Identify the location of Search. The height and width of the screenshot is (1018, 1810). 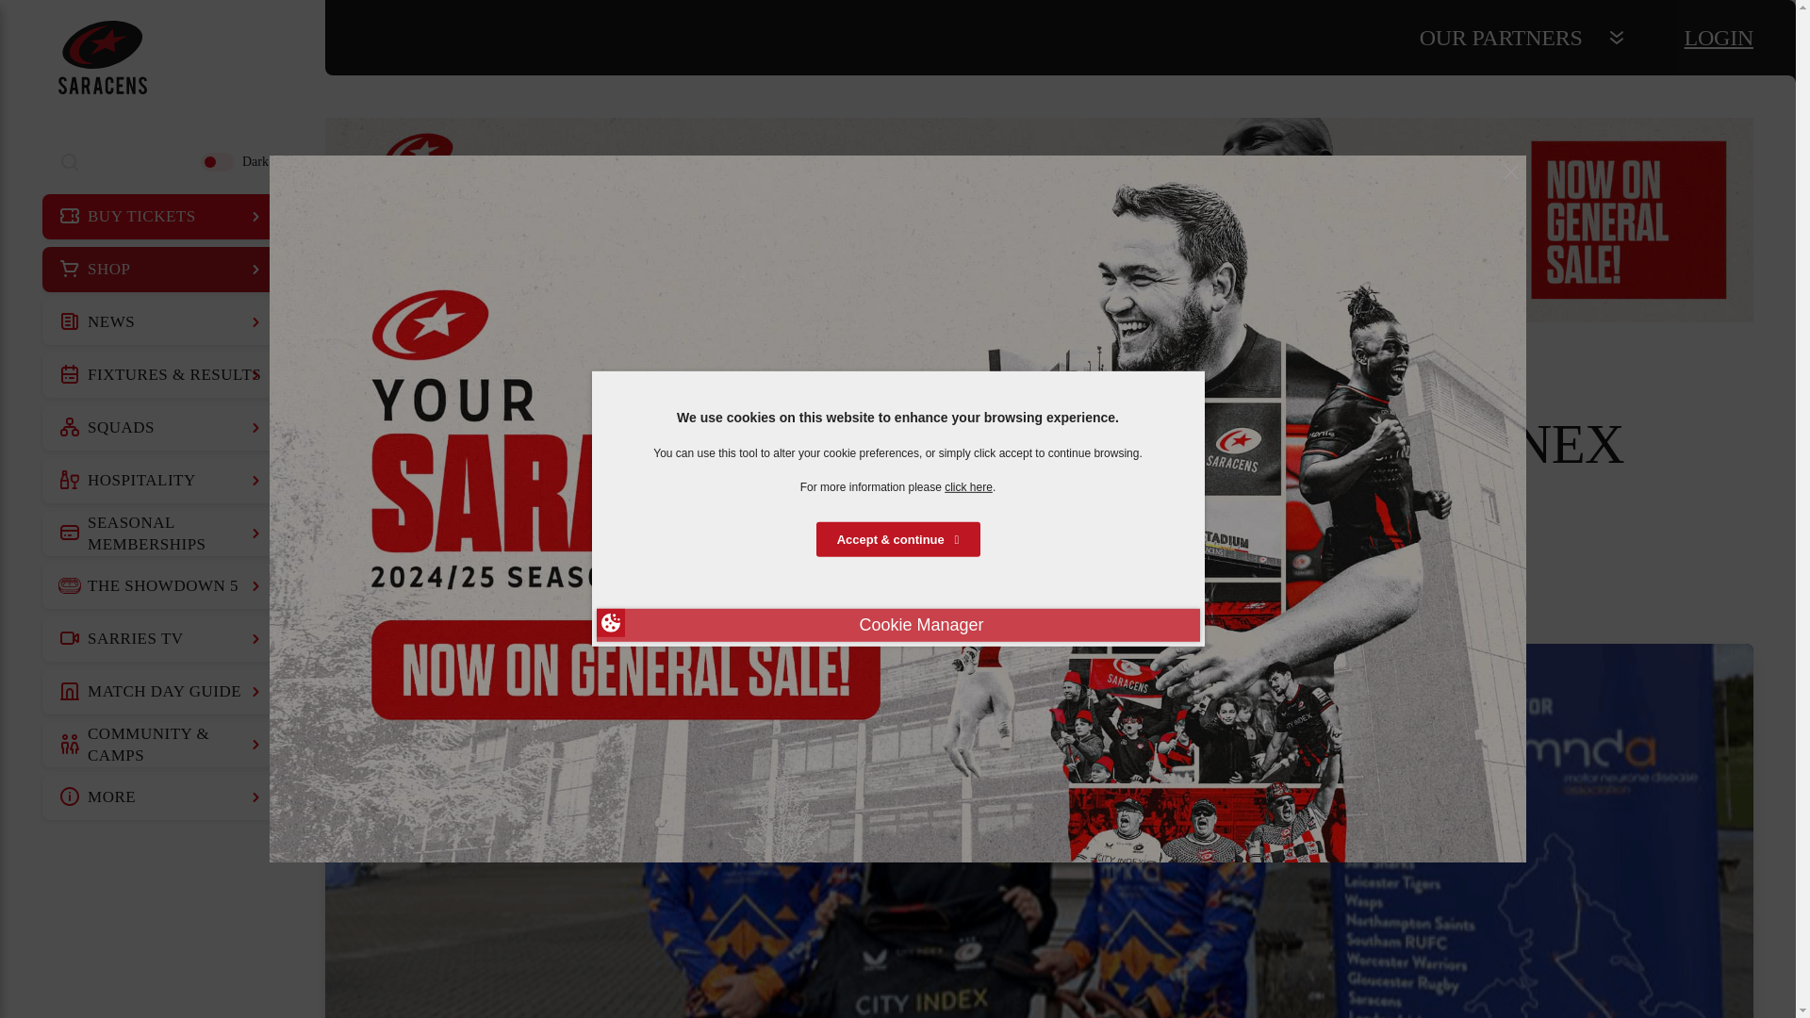
(70, 161).